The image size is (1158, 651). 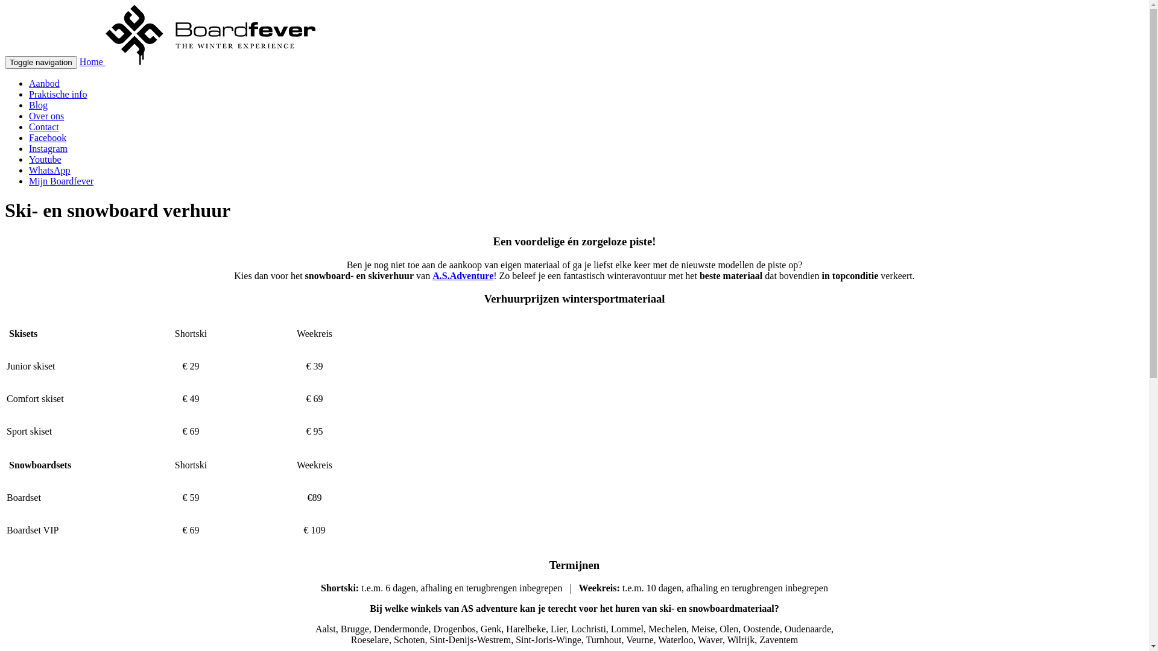 I want to click on Praktische info, so click(x=58, y=94).